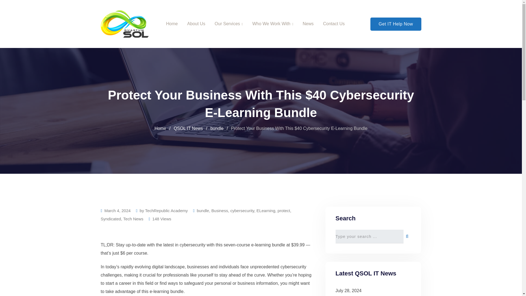 This screenshot has width=526, height=296. Describe the element at coordinates (166, 210) in the screenshot. I see `Posts by TechRepublic Academy` at that location.